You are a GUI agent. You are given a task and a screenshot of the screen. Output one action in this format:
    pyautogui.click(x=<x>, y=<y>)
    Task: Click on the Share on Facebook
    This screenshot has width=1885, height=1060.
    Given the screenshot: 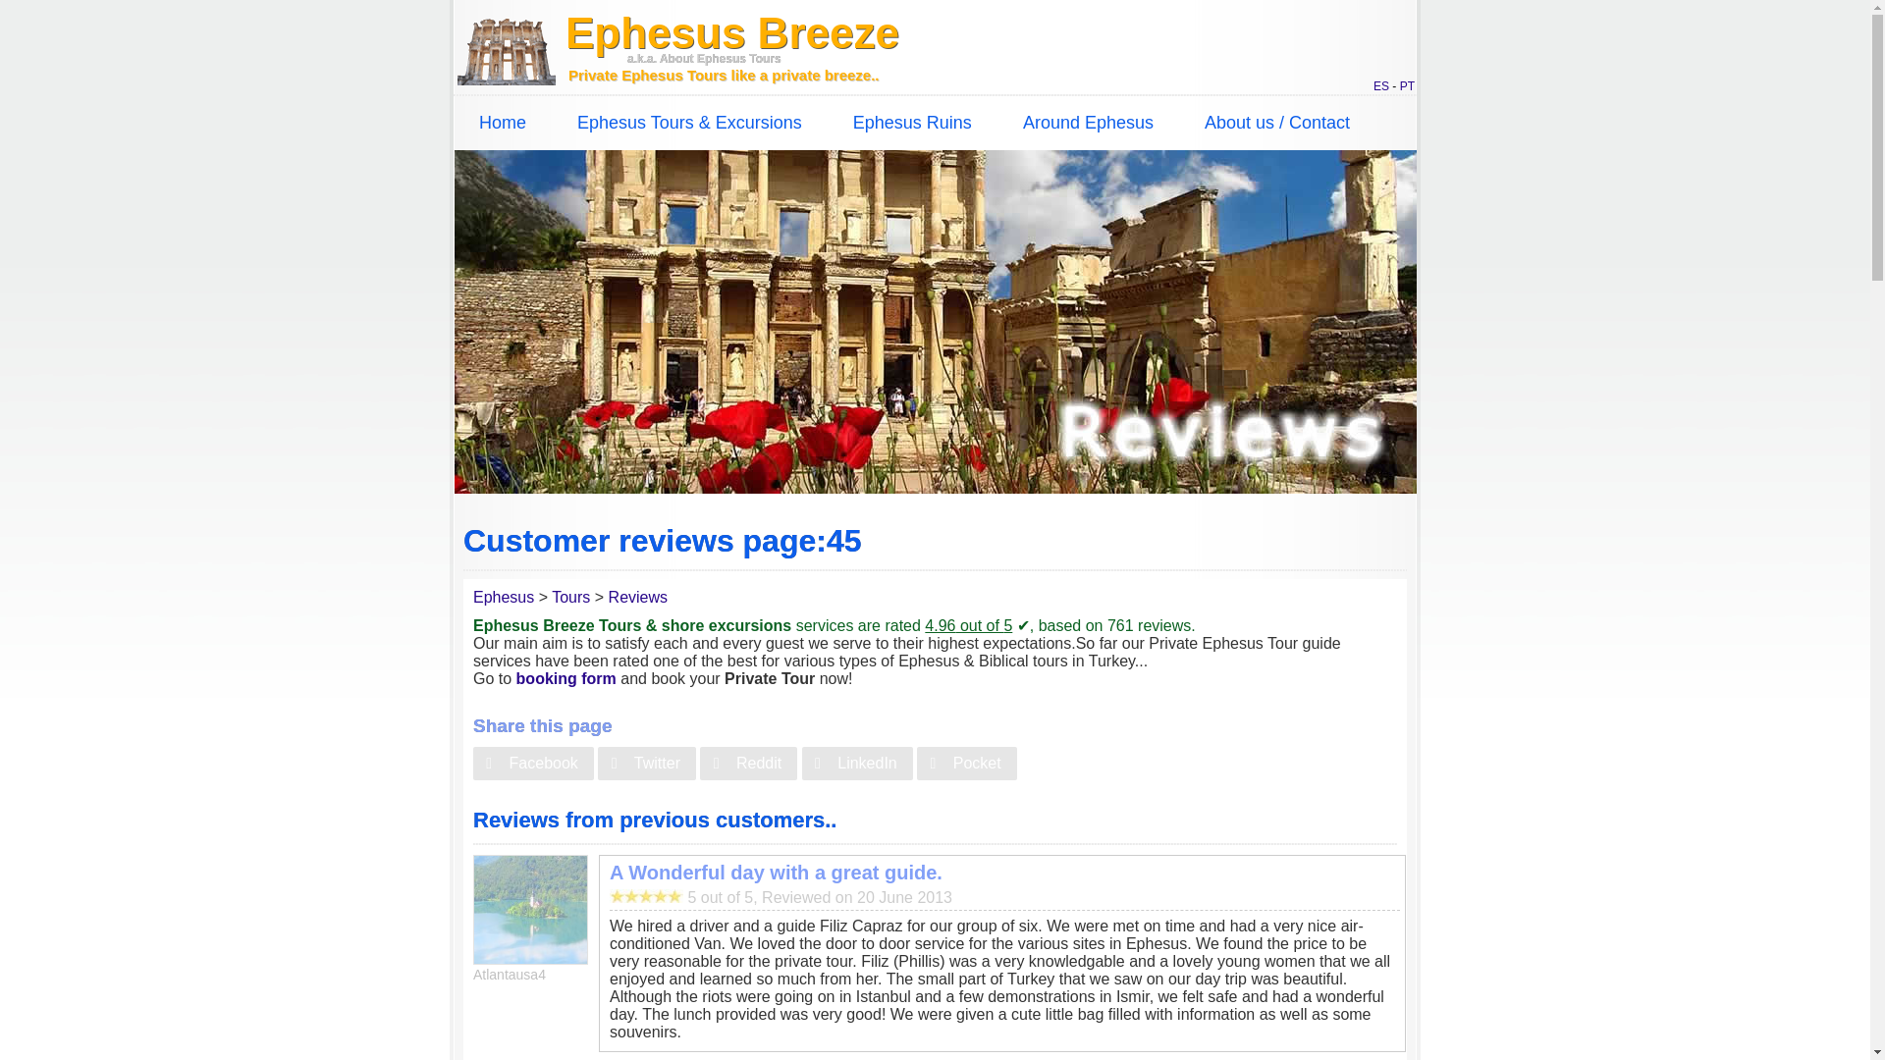 What is the action you would take?
    pyautogui.click(x=532, y=764)
    